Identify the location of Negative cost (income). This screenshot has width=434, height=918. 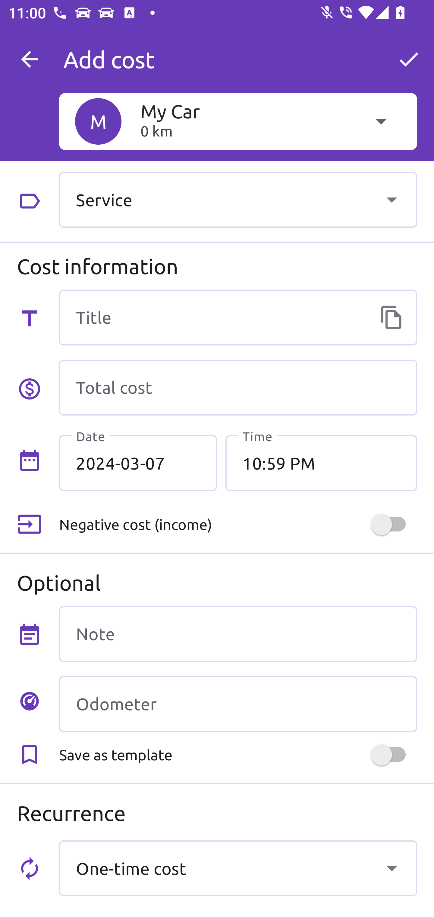
(238, 525).